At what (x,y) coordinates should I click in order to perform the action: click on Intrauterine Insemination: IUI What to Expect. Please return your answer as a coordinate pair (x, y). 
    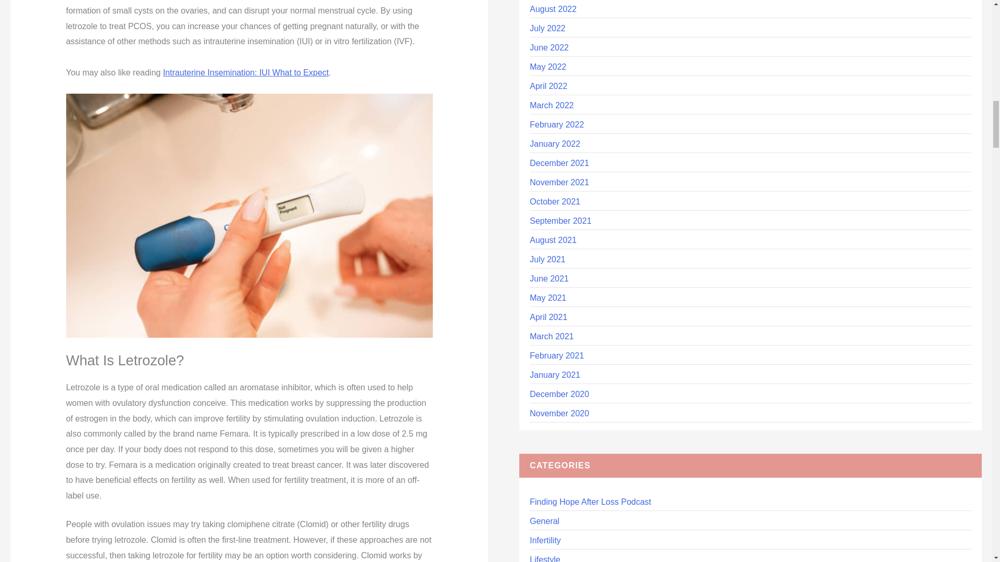
    Looking at the image, I should click on (246, 72).